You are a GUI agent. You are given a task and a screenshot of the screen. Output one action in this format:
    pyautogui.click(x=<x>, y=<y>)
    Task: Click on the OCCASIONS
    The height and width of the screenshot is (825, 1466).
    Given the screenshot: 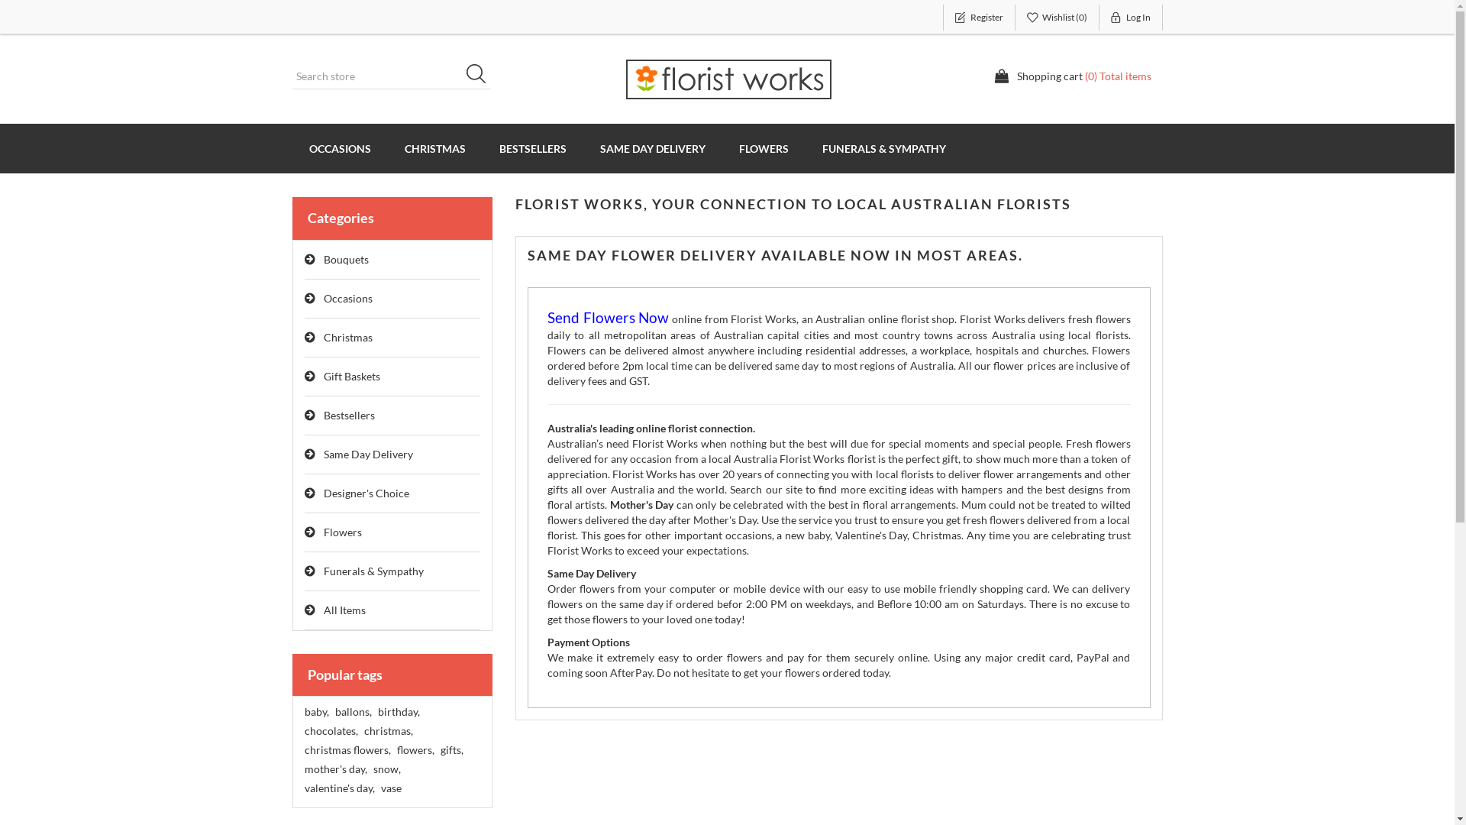 What is the action you would take?
    pyautogui.click(x=339, y=148)
    